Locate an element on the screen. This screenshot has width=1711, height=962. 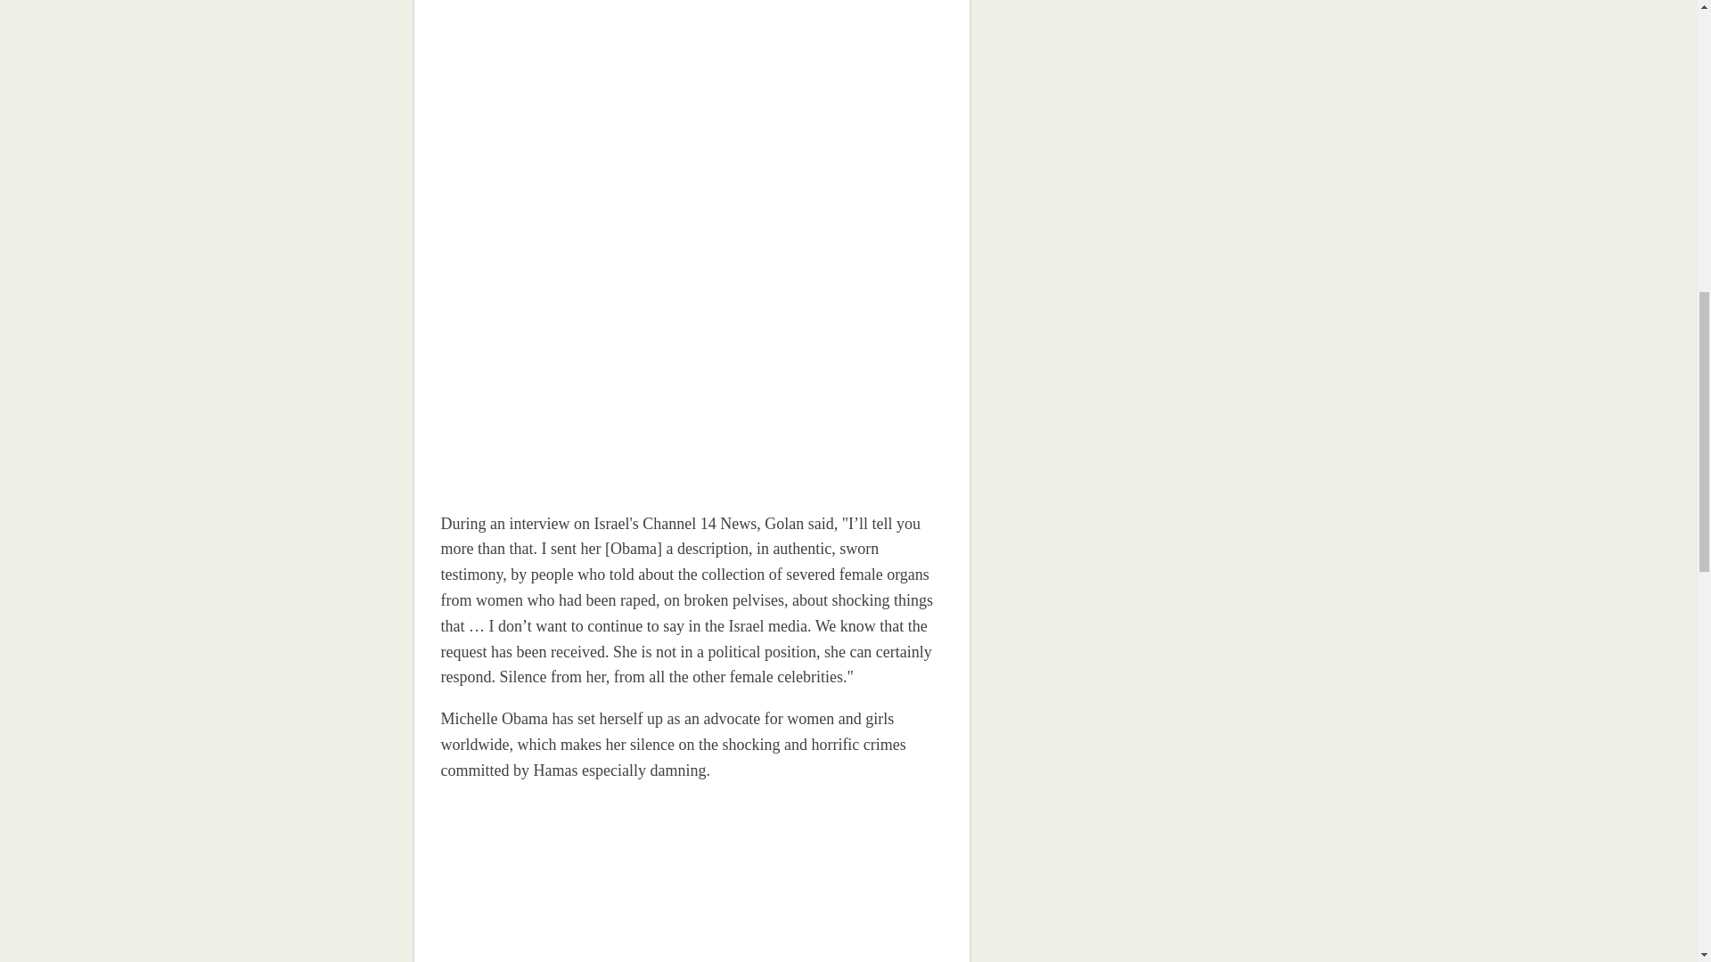
Advertisement is located at coordinates (564, 243).